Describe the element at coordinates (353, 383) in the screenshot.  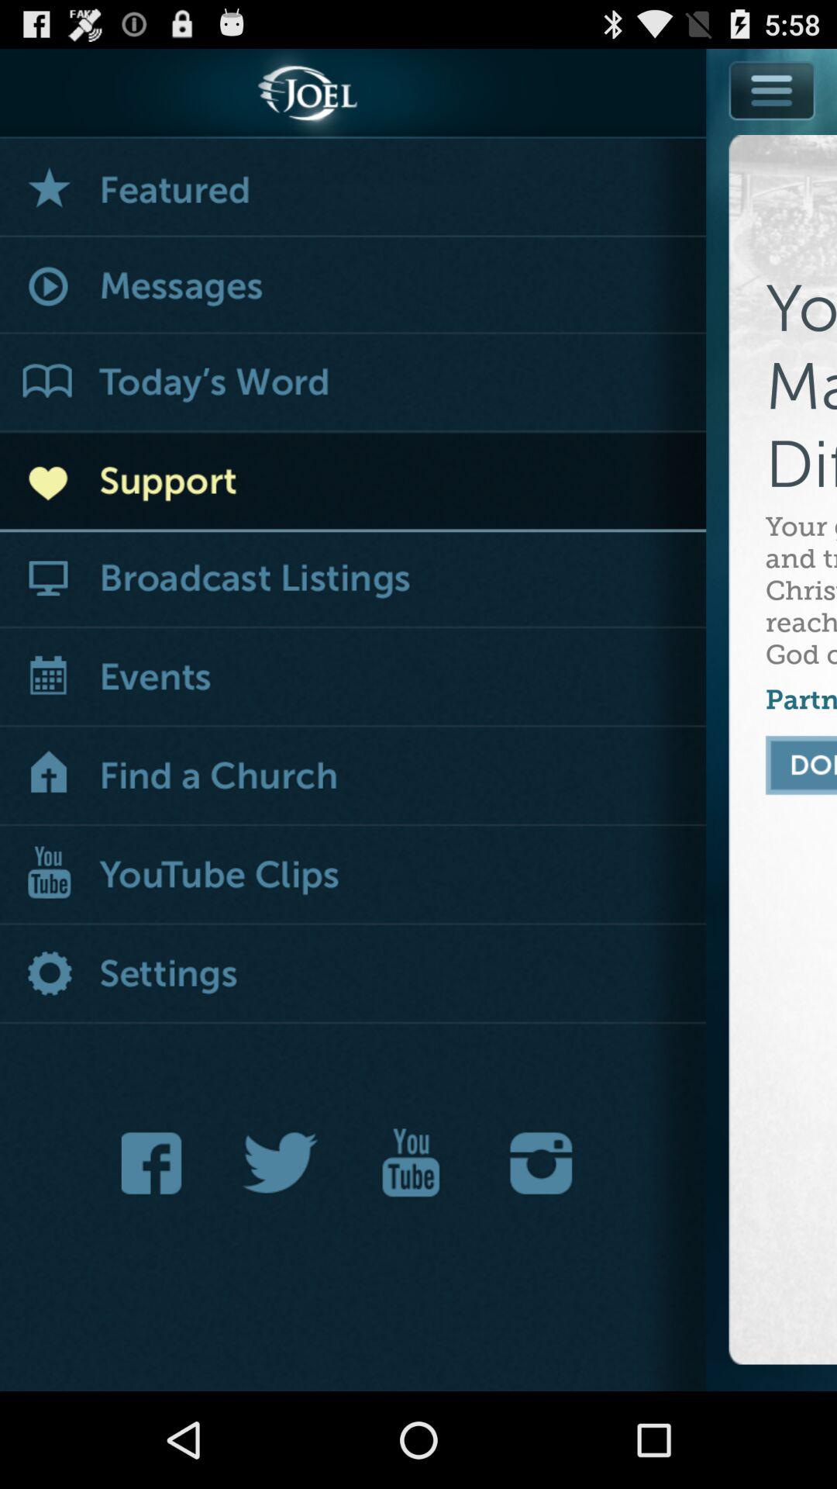
I see `today 's word` at that location.